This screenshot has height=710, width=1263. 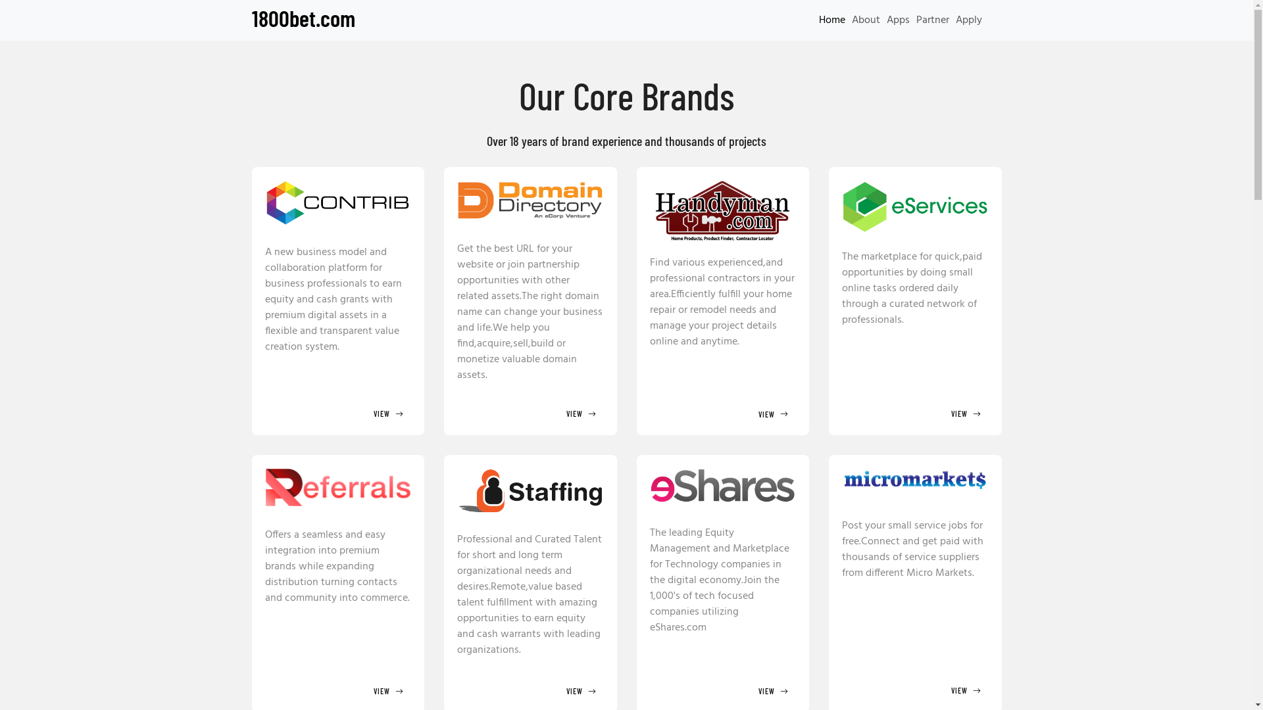 What do you see at coordinates (530, 413) in the screenshot?
I see `VIEW ` at bounding box center [530, 413].